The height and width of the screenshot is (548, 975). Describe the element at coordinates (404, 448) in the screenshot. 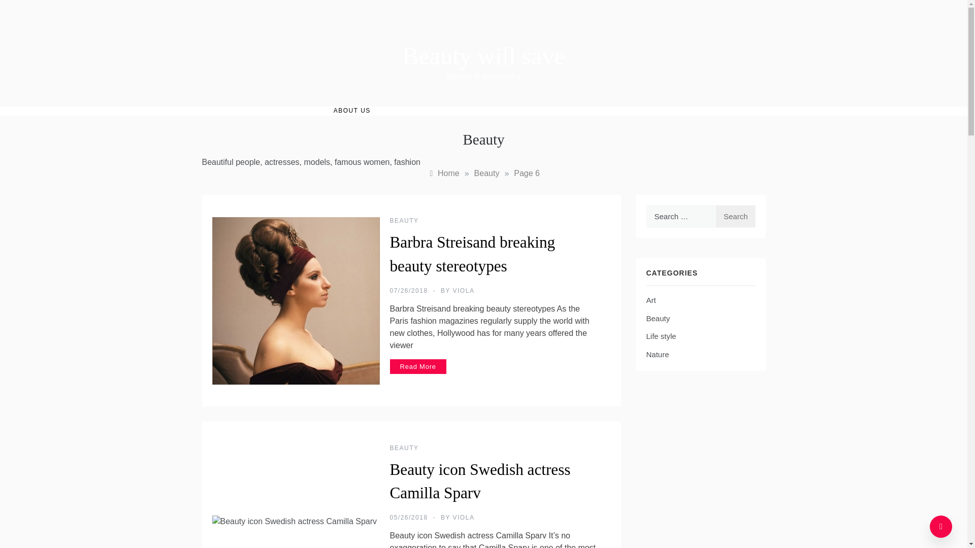

I see `BEAUTY` at that location.